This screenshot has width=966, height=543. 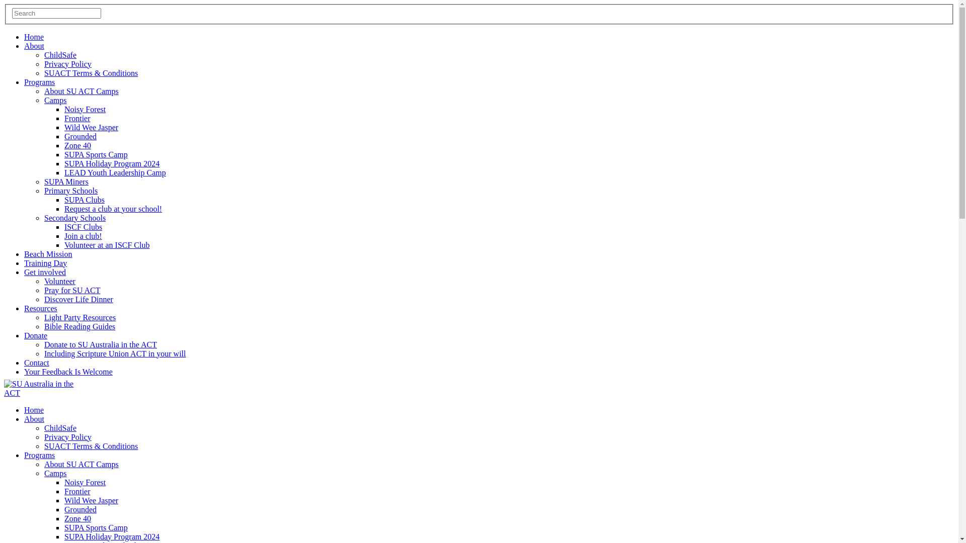 I want to click on Home, so click(x=34, y=410).